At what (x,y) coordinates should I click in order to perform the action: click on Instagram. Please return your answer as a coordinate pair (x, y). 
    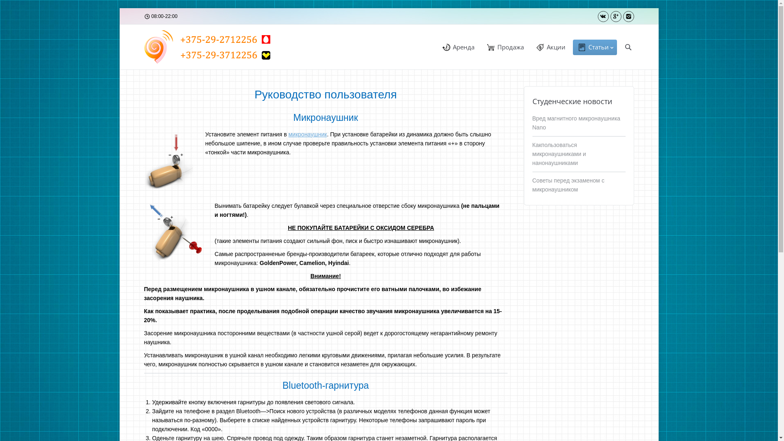
    Looking at the image, I should click on (629, 16).